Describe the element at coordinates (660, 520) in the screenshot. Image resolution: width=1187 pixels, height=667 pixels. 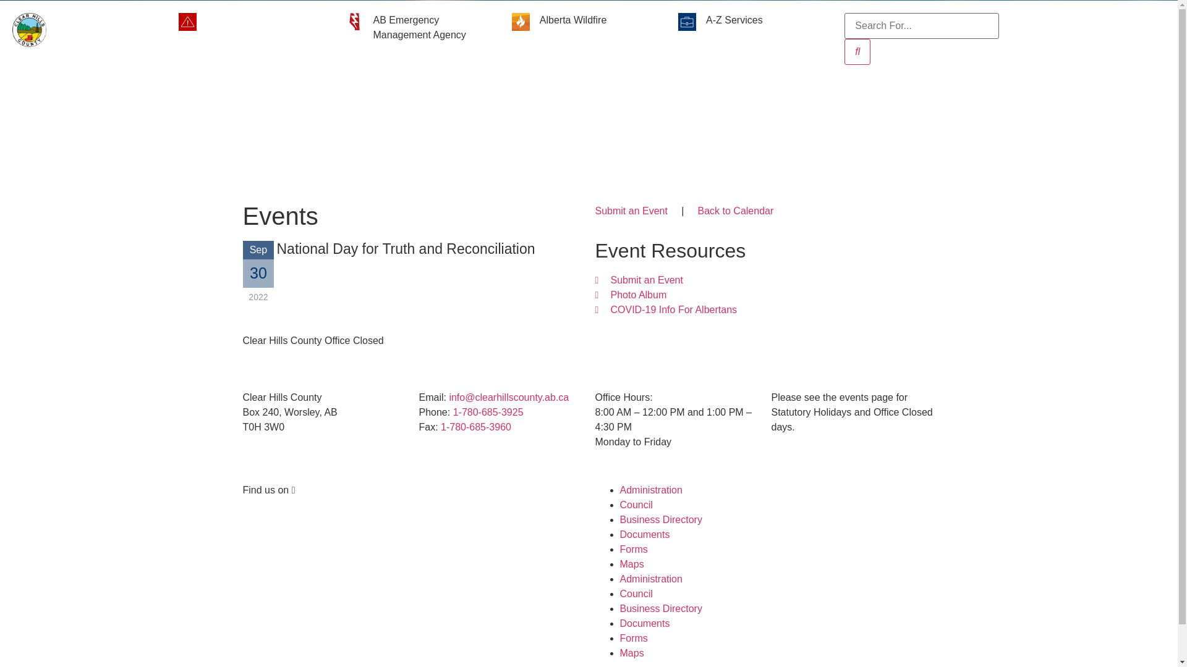
I see `Business Directory` at that location.